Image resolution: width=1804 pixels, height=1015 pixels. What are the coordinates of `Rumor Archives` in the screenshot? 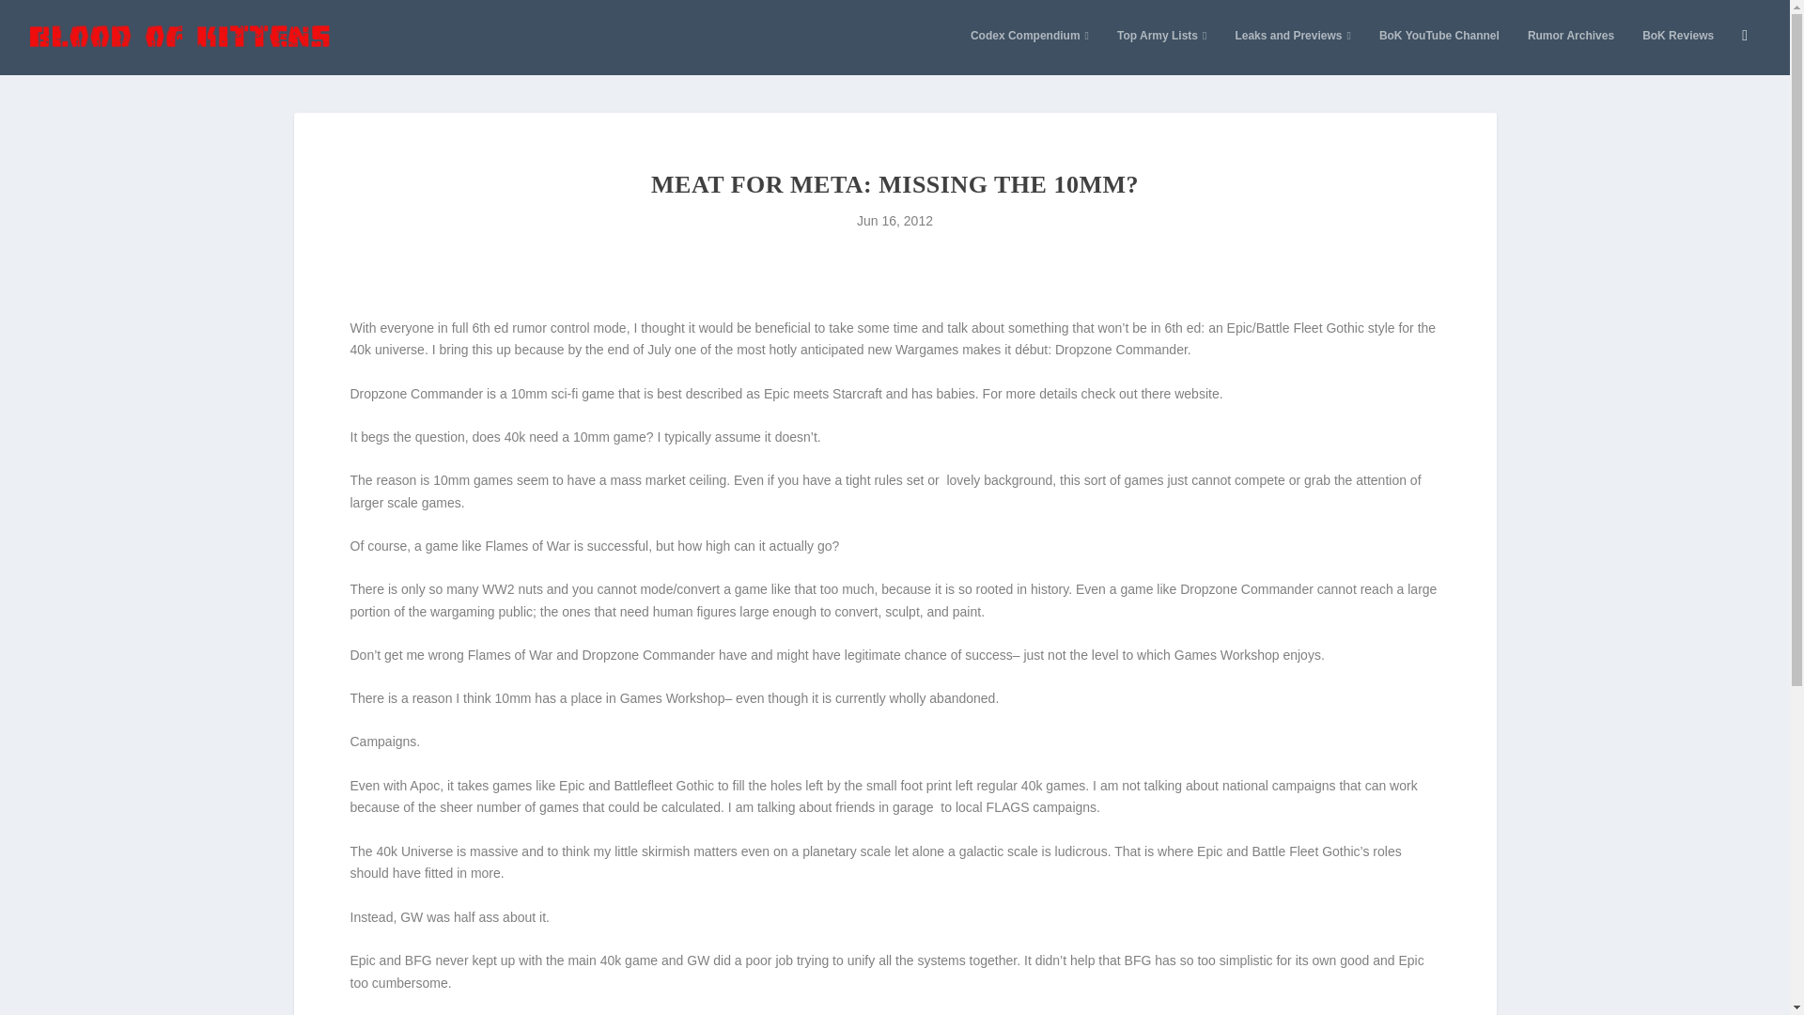 It's located at (1571, 51).